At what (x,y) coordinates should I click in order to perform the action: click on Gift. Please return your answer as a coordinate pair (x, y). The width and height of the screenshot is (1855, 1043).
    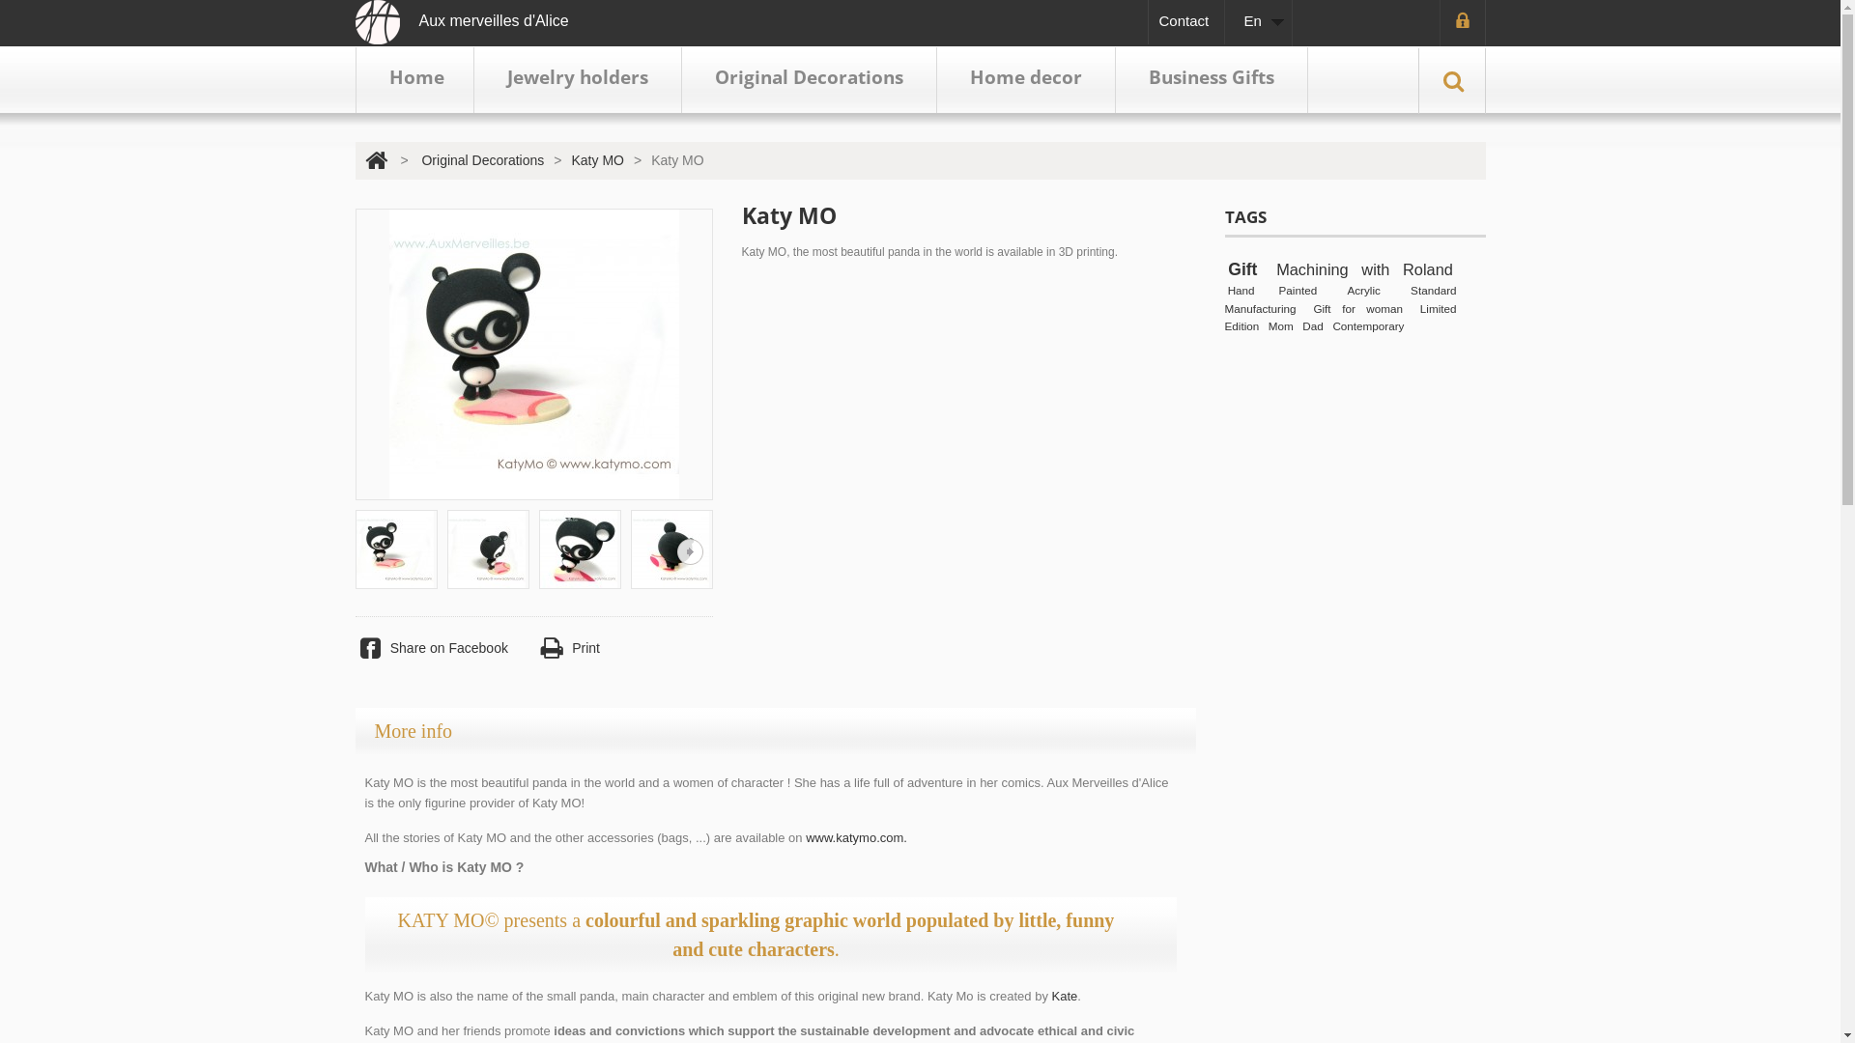
    Looking at the image, I should click on (1242, 270).